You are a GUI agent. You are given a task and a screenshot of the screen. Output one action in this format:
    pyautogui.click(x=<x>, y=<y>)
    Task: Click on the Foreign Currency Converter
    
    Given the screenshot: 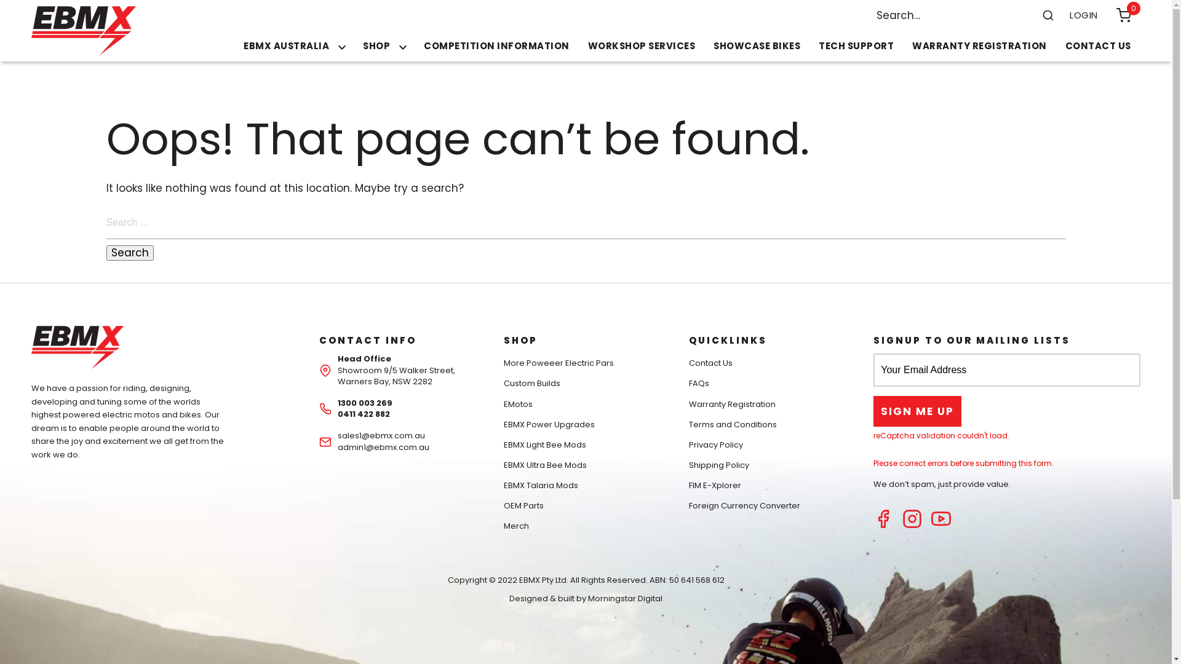 What is the action you would take?
    pyautogui.click(x=744, y=505)
    